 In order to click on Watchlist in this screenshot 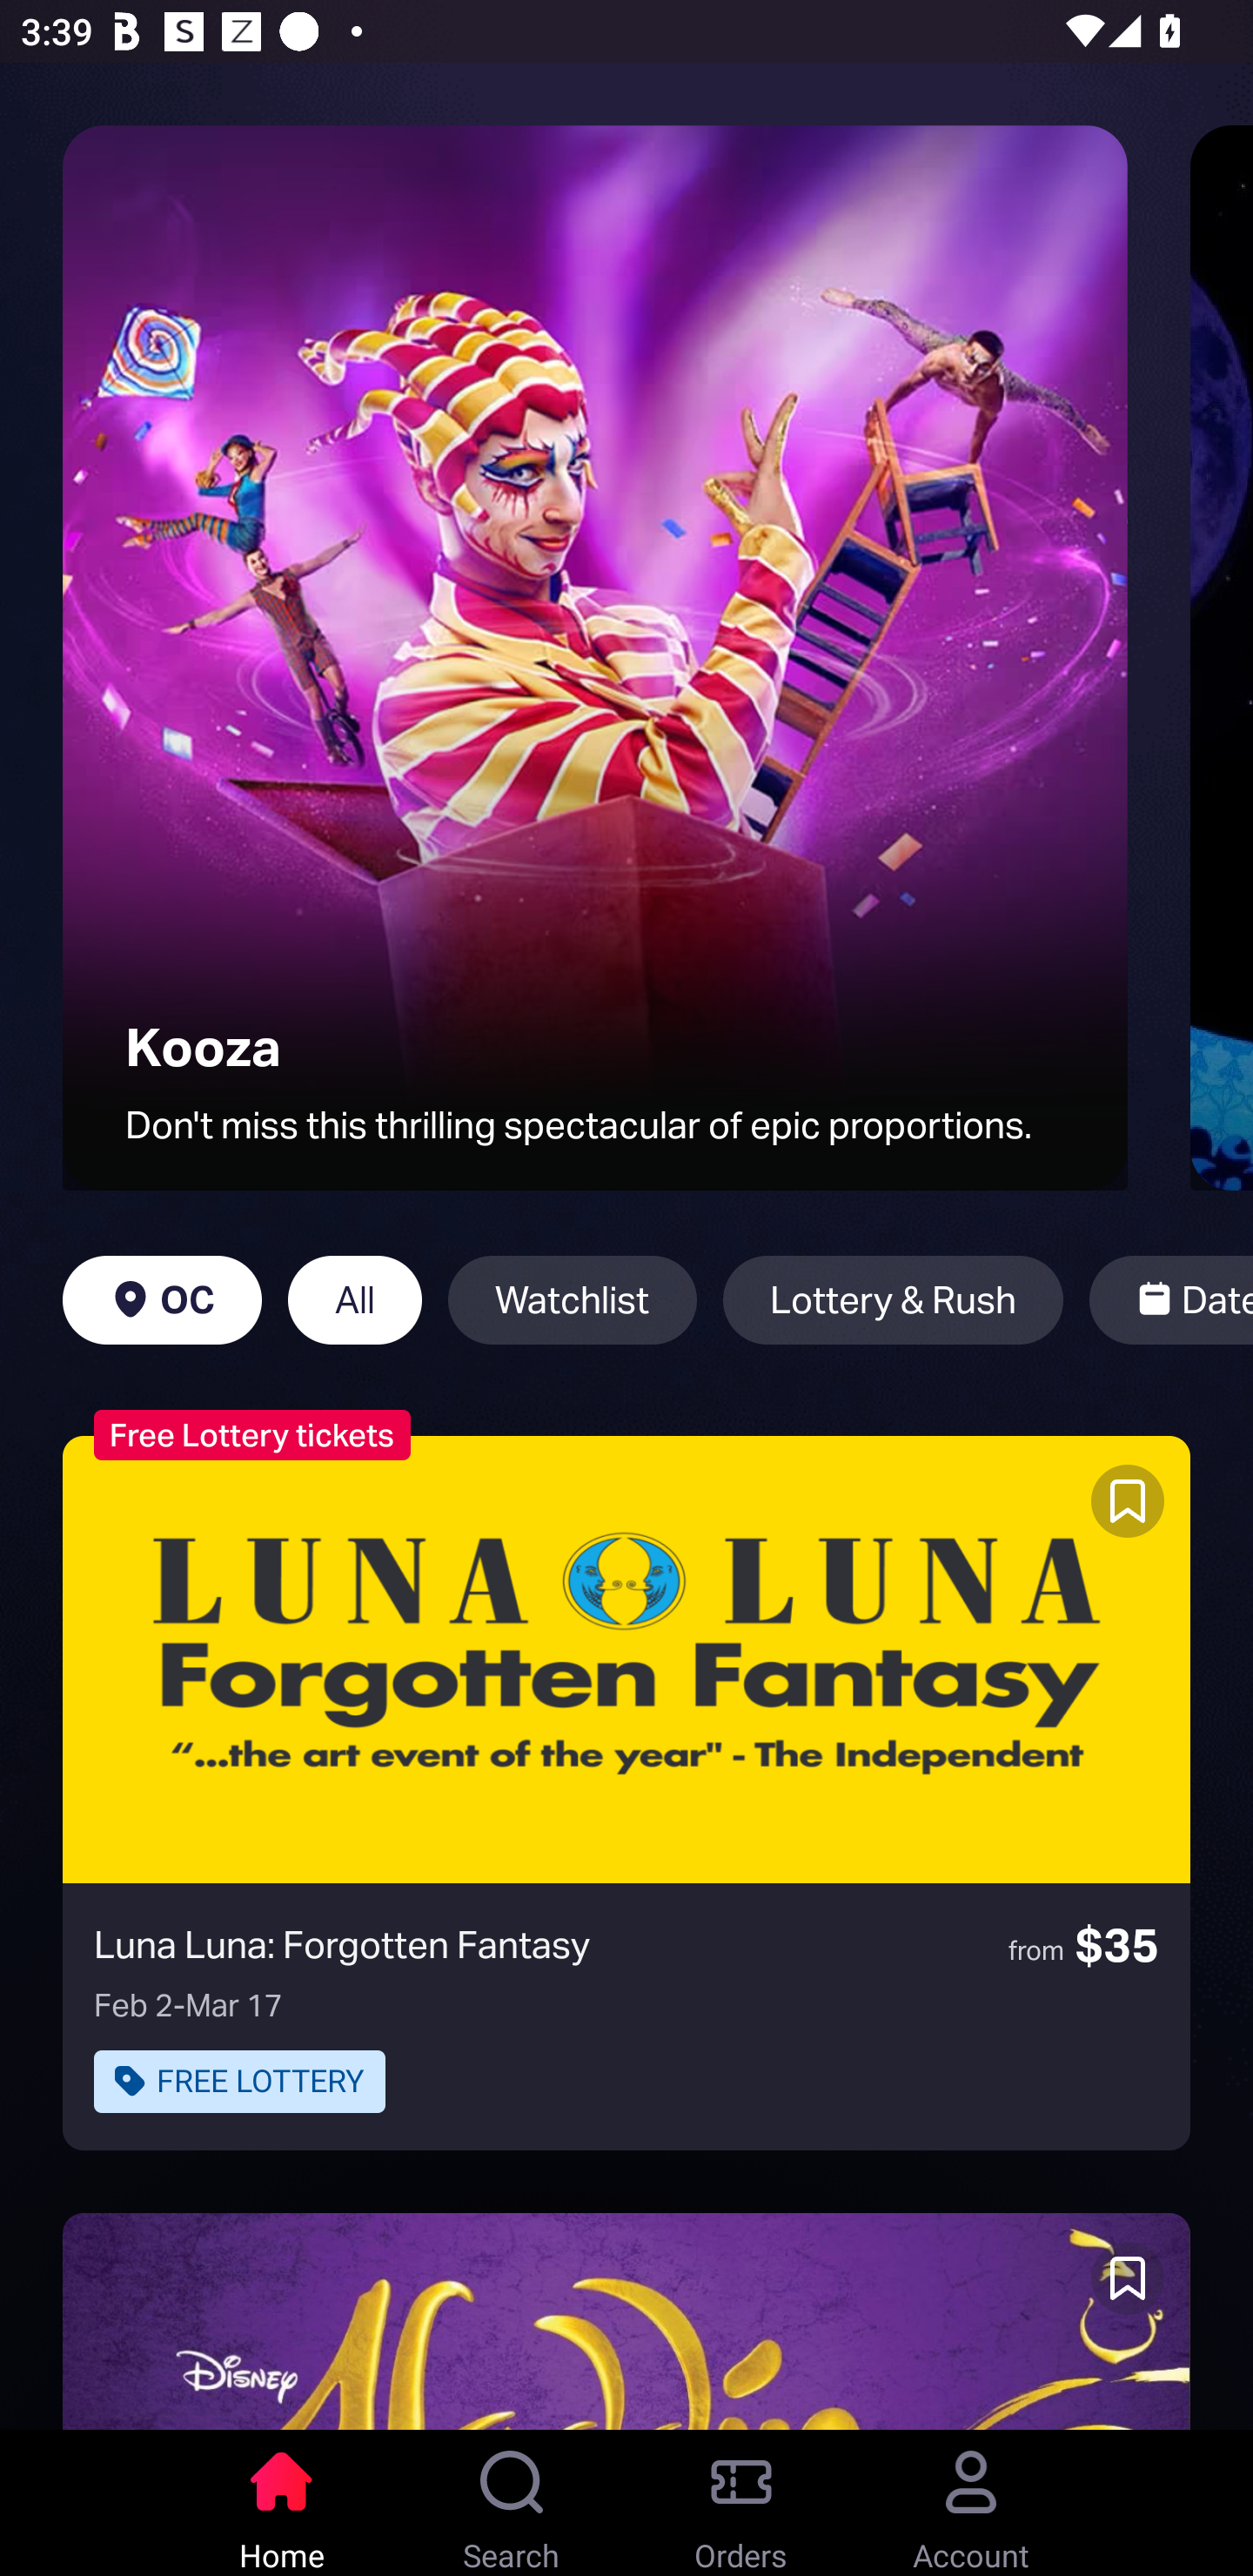, I will do `click(573, 1300)`.